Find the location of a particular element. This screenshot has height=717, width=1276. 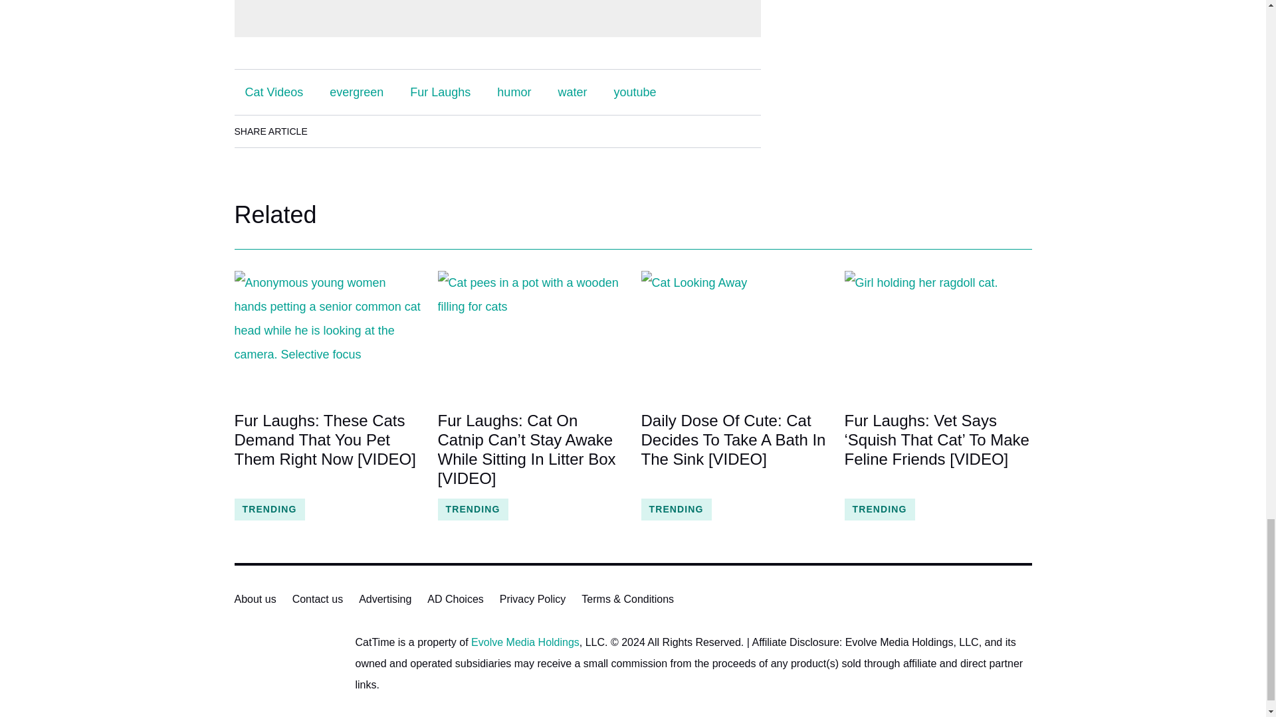

Cat Videos is located at coordinates (274, 92).